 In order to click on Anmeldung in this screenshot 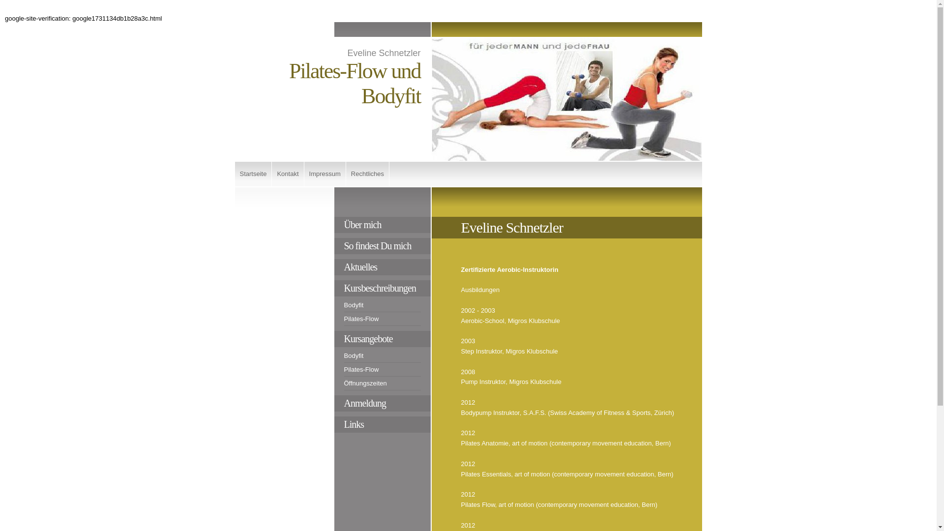, I will do `click(383, 403)`.